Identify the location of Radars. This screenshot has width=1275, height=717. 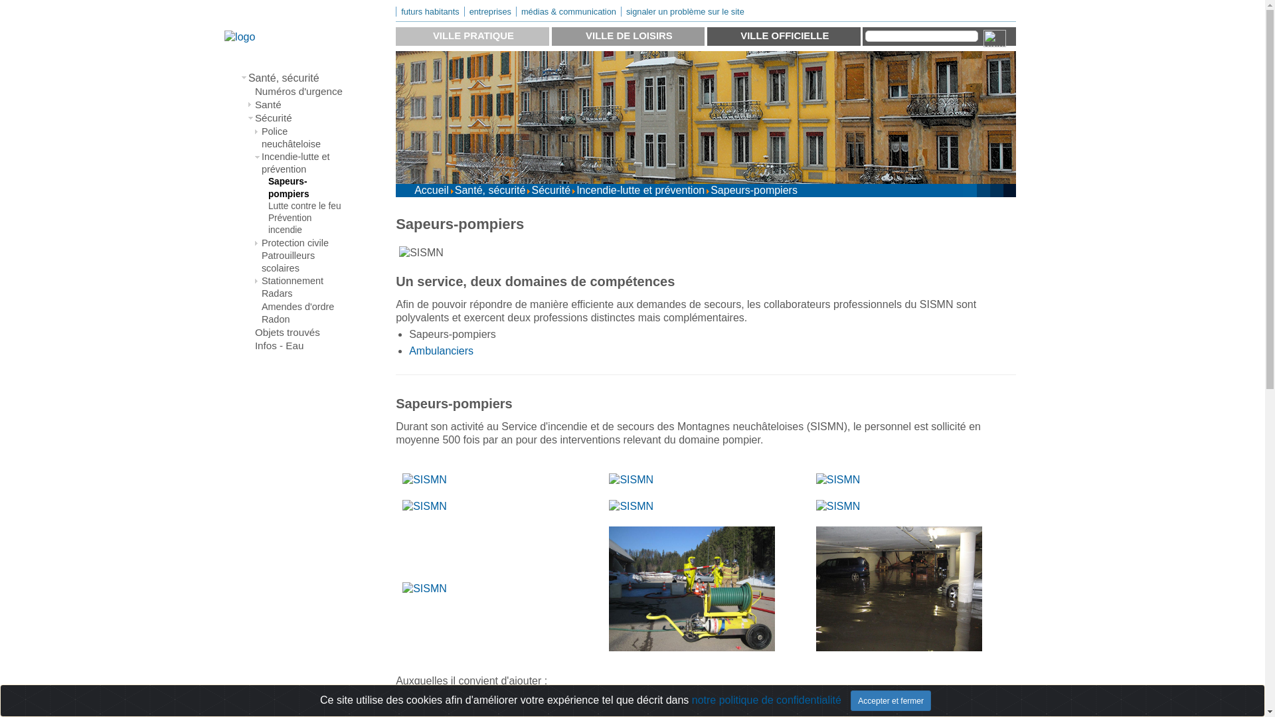
(303, 293).